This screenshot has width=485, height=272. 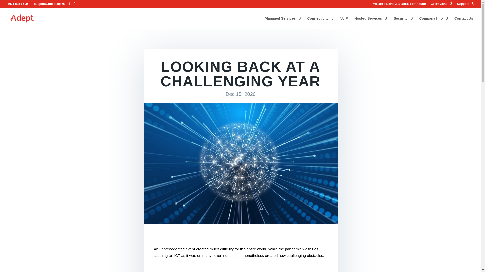 What do you see at coordinates (371, 23) in the screenshot?
I see `Hosted Services` at bounding box center [371, 23].